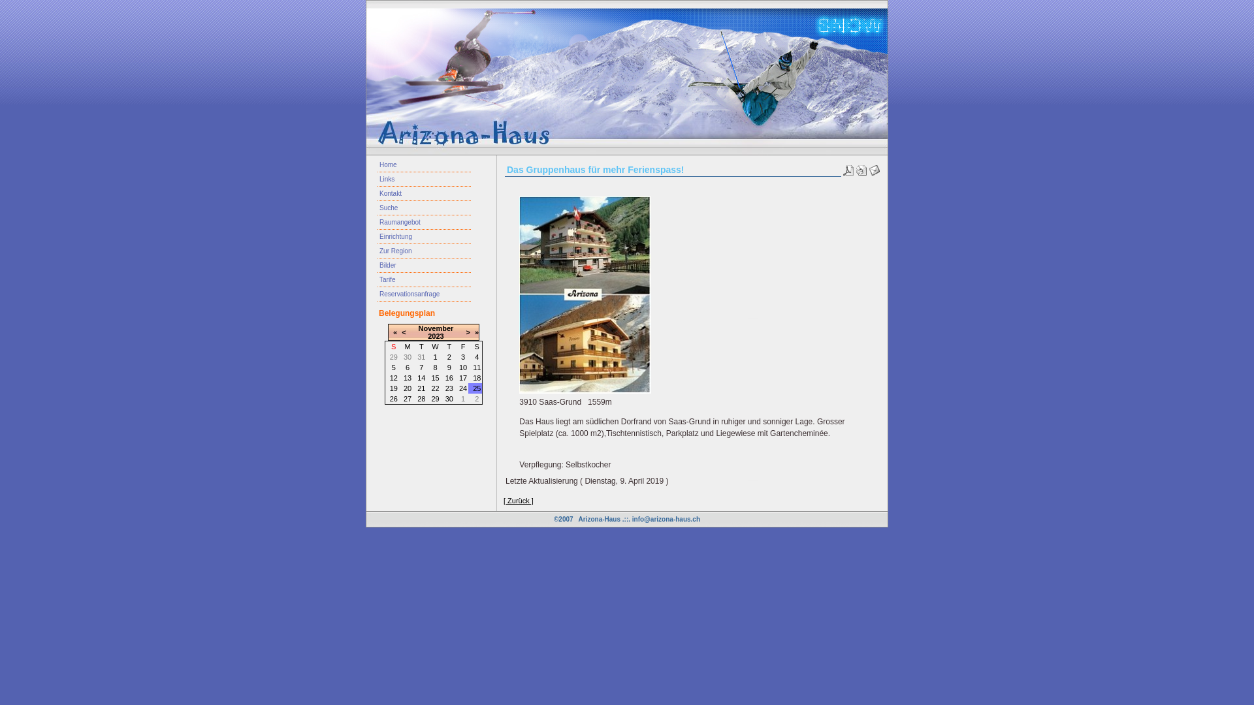 The width and height of the screenshot is (1254, 705). What do you see at coordinates (436, 328) in the screenshot?
I see `November` at bounding box center [436, 328].